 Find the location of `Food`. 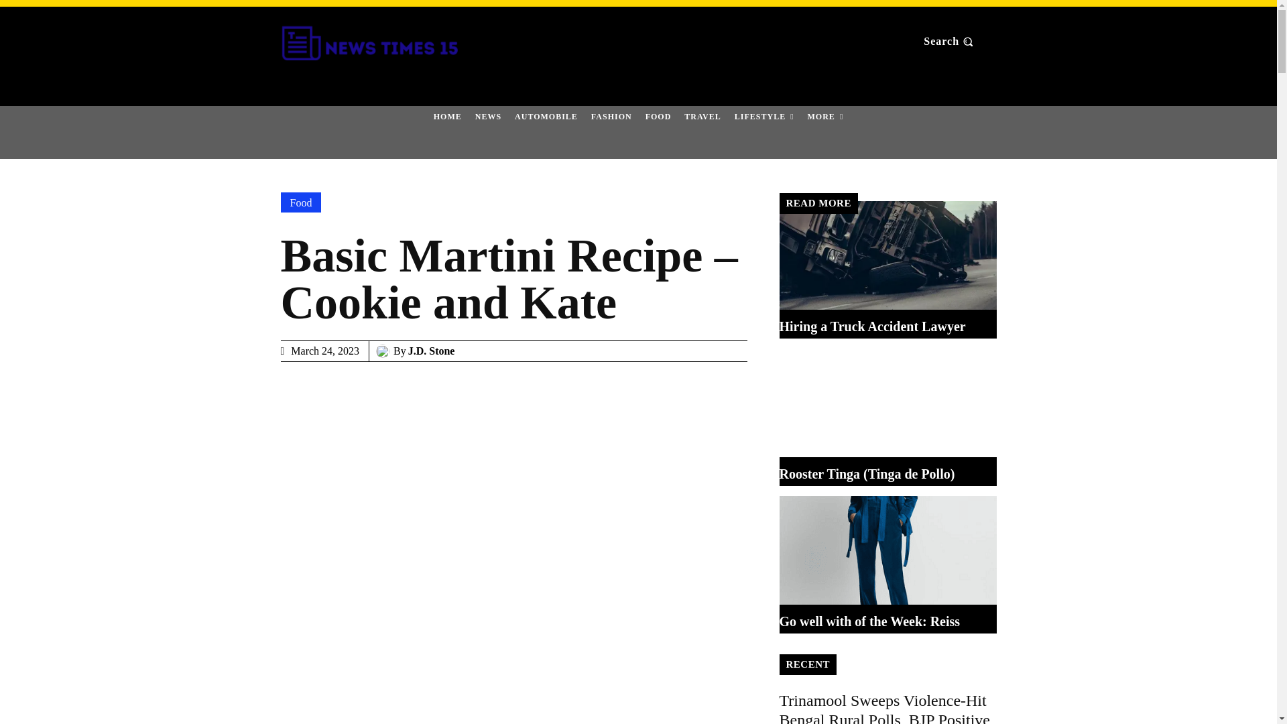

Food is located at coordinates (300, 202).